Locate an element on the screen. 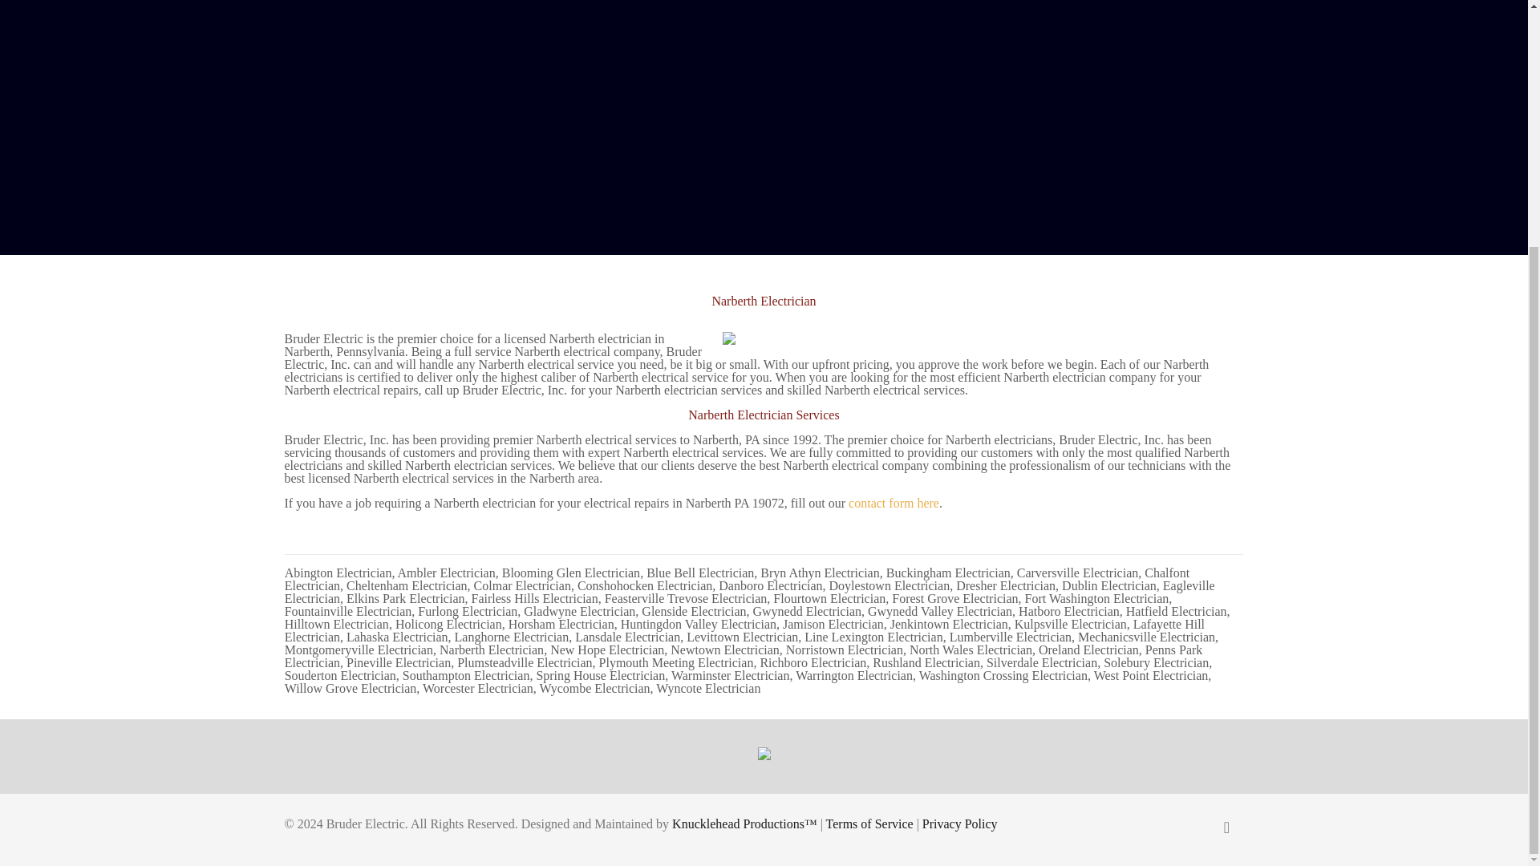  Danboro Electrician is located at coordinates (770, 585).